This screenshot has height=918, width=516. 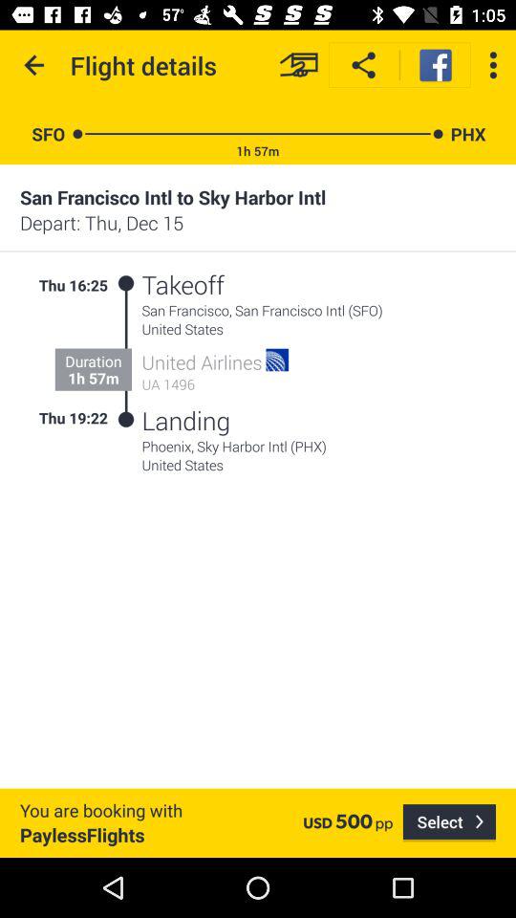 I want to click on tap the item above phx icon, so click(x=493, y=65).